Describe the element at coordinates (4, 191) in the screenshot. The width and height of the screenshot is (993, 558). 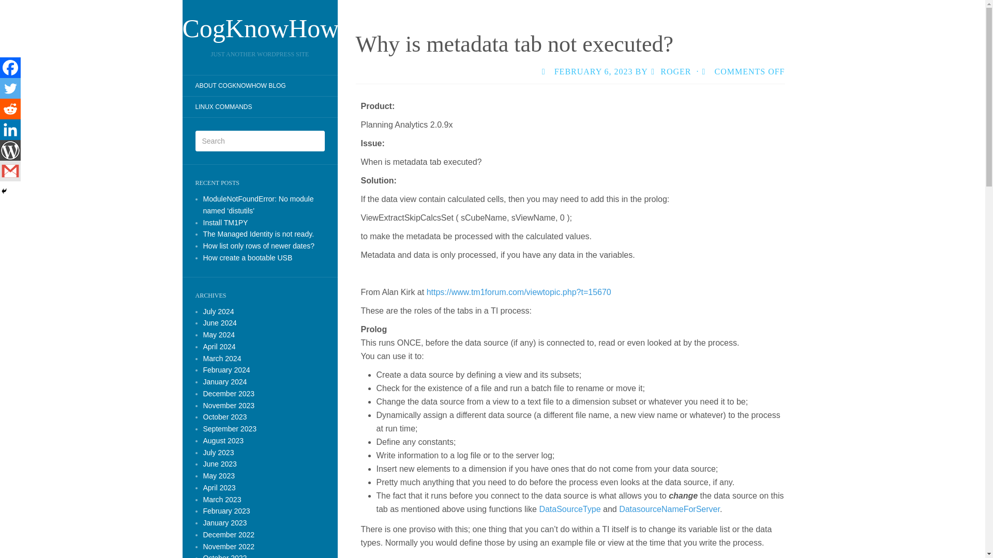
I see `Hide` at that location.